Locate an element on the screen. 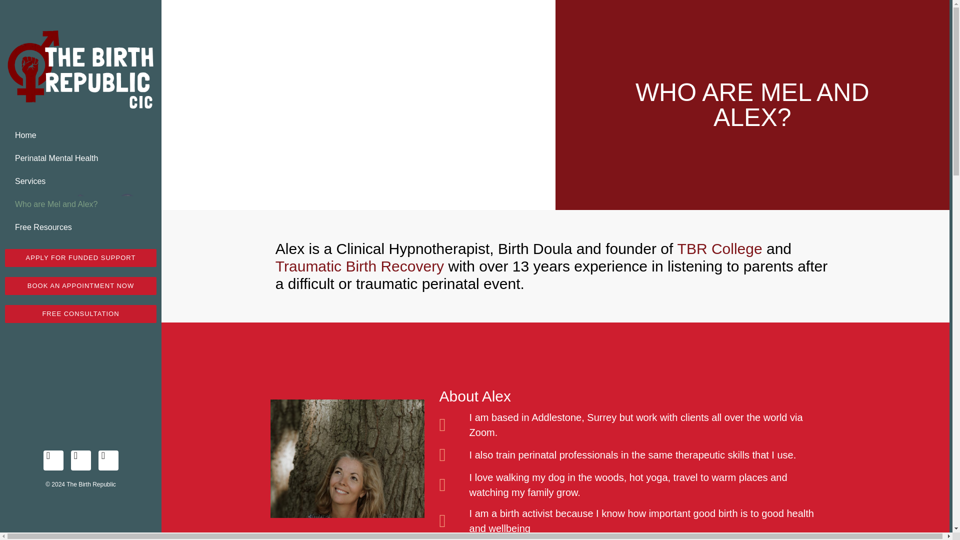 This screenshot has width=960, height=540. BOOK AN APPOINTMENT NOW is located at coordinates (80, 286).